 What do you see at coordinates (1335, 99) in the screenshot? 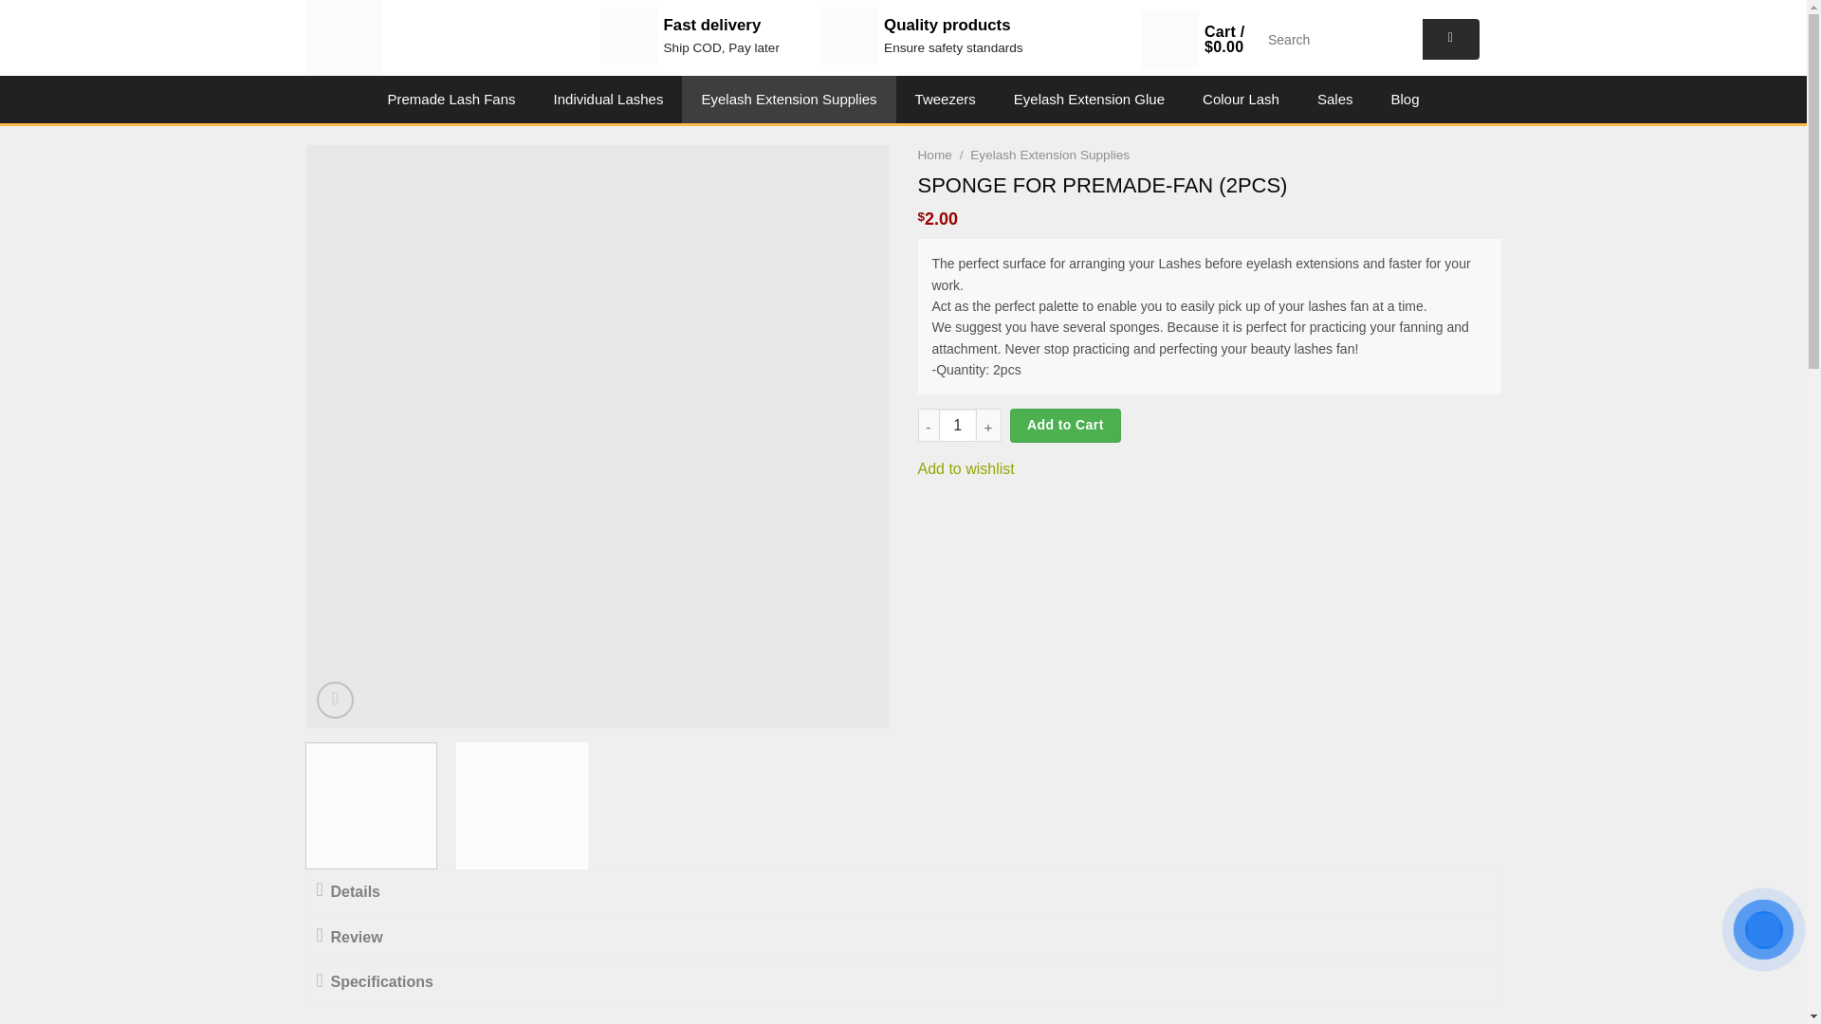
I see `Sales` at bounding box center [1335, 99].